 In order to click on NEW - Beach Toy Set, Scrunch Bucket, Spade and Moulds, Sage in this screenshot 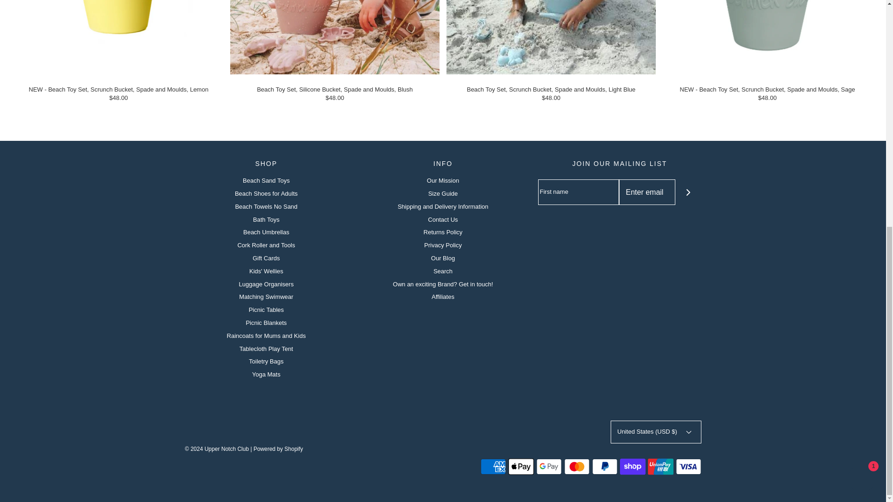, I will do `click(767, 37)`.